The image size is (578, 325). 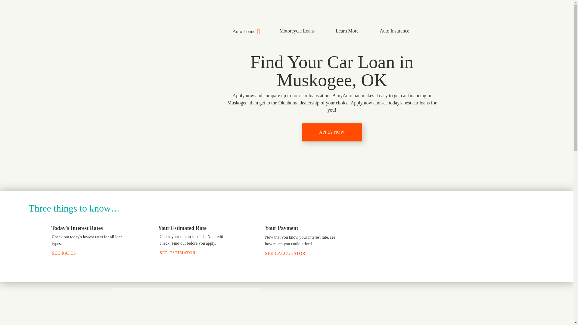 What do you see at coordinates (332, 132) in the screenshot?
I see `APPLY NOW` at bounding box center [332, 132].